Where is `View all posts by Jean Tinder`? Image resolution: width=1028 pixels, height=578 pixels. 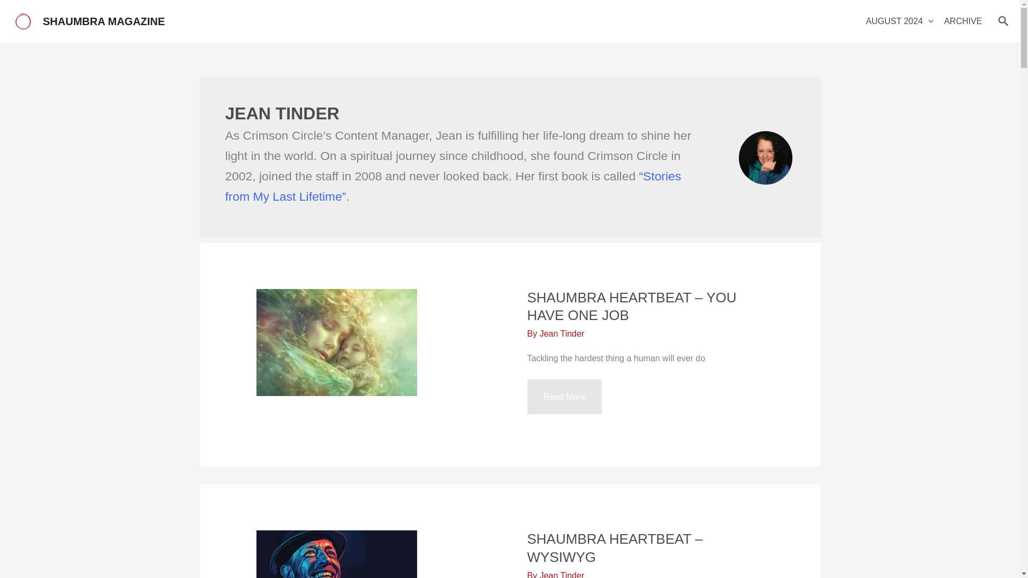 View all posts by Jean Tinder is located at coordinates (562, 575).